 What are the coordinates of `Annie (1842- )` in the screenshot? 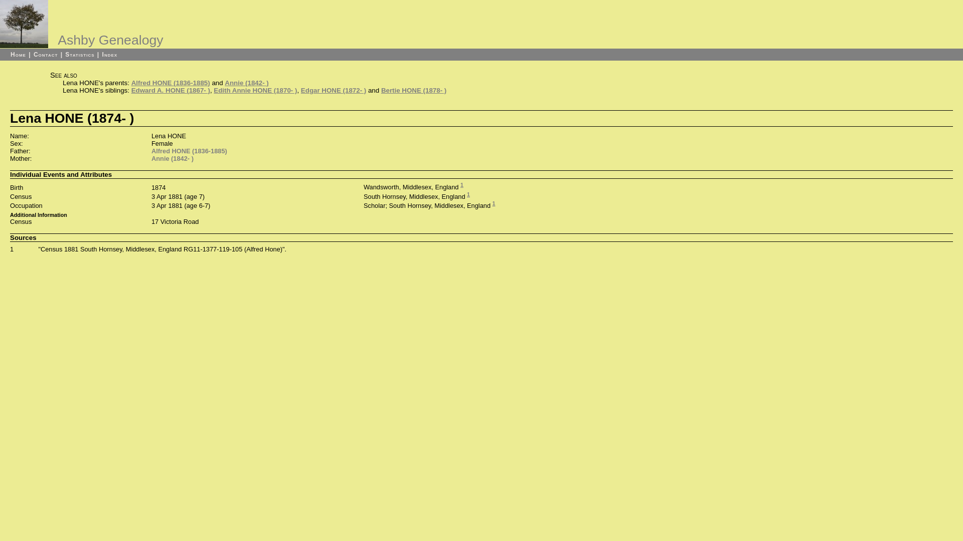 It's located at (173, 158).